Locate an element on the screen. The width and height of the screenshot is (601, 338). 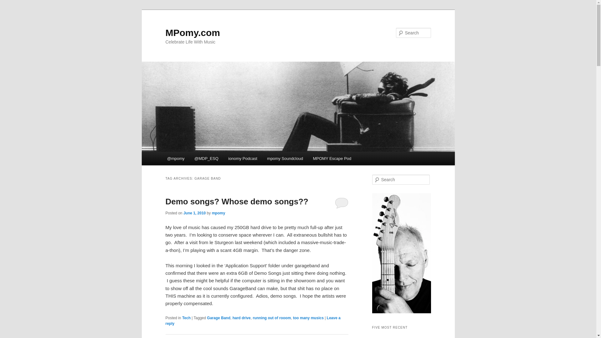
mpomy Soundcloud is located at coordinates (285, 158).